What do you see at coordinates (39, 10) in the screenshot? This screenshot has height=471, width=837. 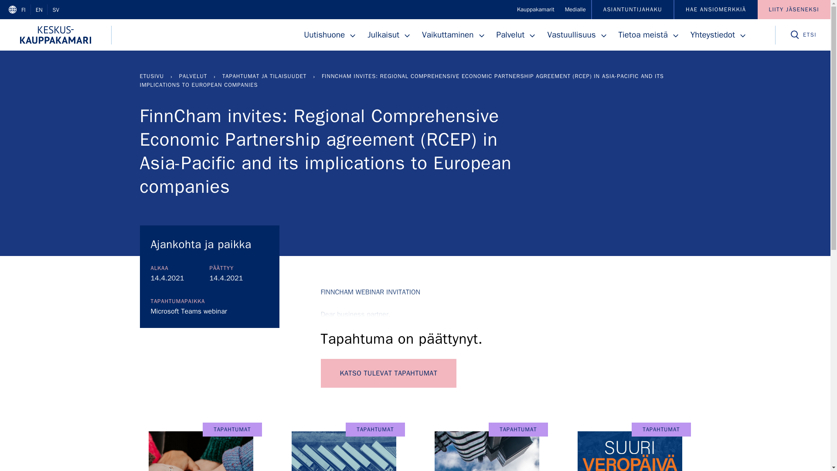 I see `EN` at bounding box center [39, 10].